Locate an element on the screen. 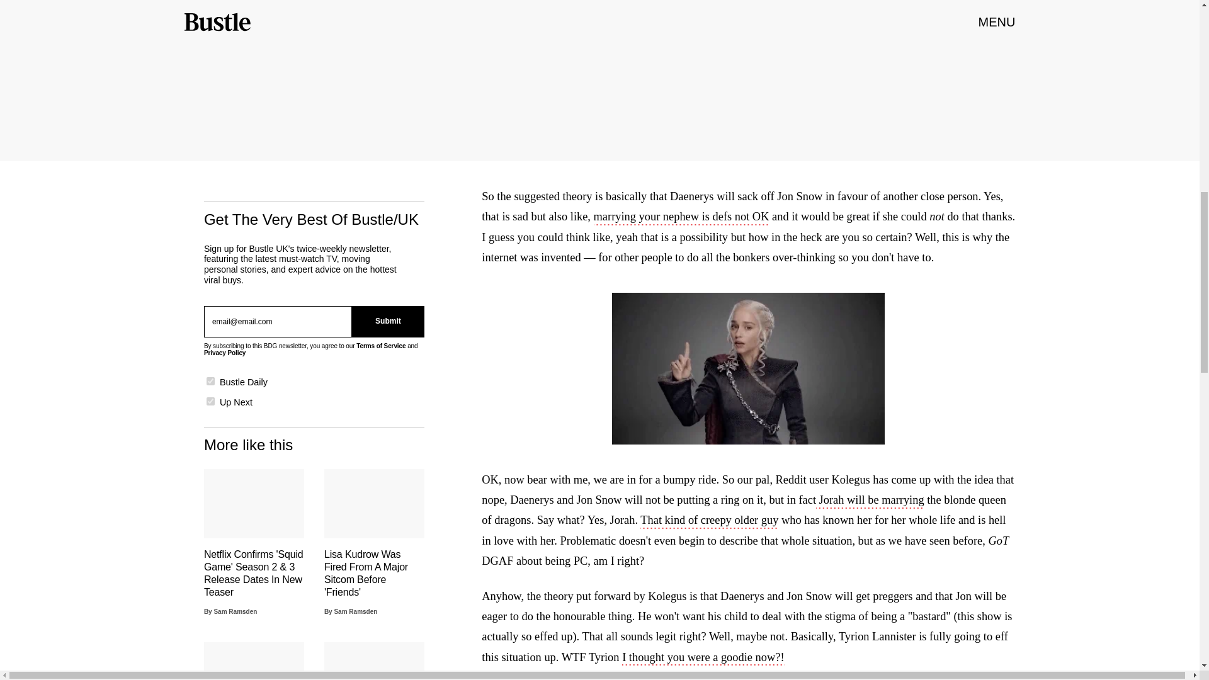  Terms of Service is located at coordinates (380, 346).